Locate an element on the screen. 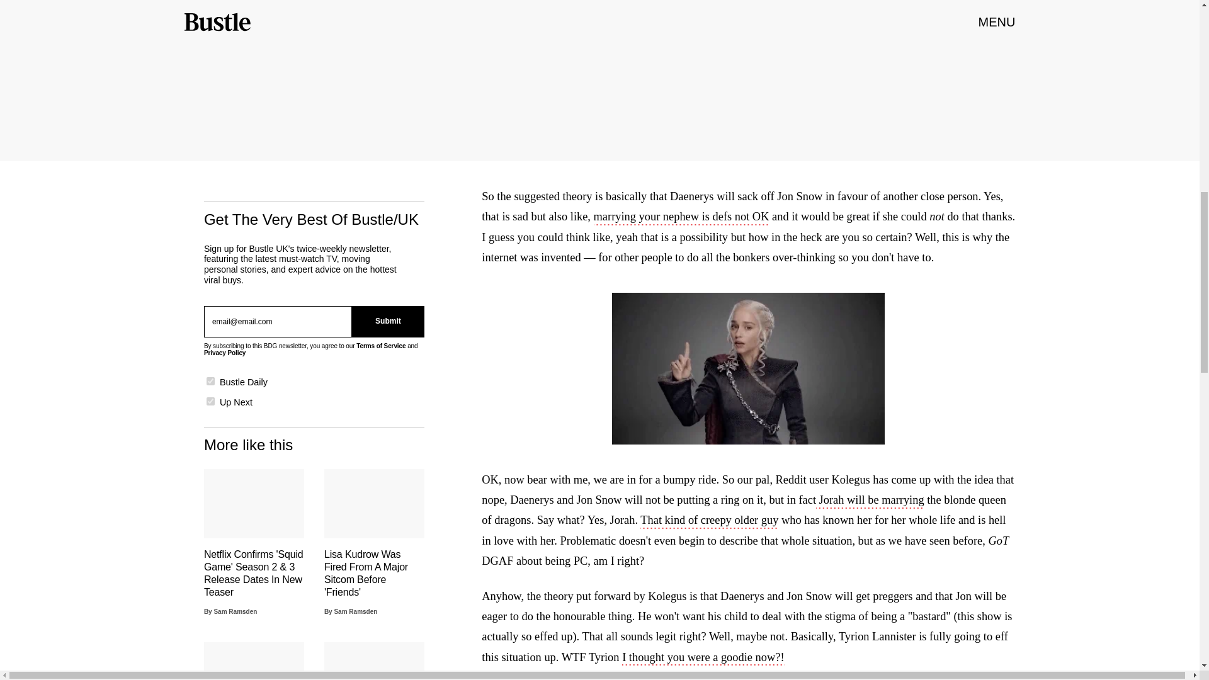  Terms of Service is located at coordinates (380, 346).